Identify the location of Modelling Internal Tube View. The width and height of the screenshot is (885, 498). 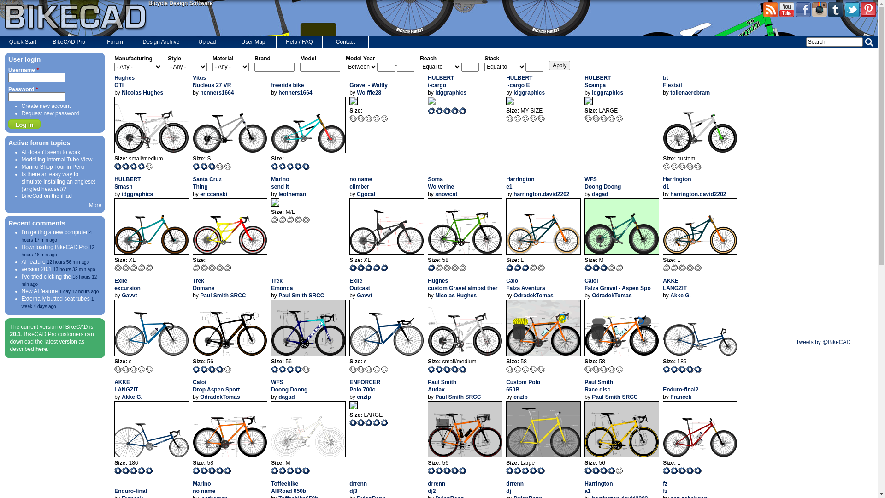
(57, 160).